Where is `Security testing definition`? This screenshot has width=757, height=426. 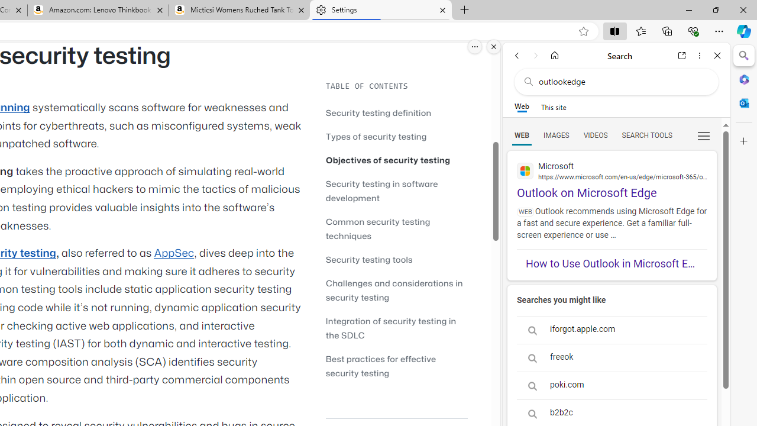
Security testing definition is located at coordinates (378, 112).